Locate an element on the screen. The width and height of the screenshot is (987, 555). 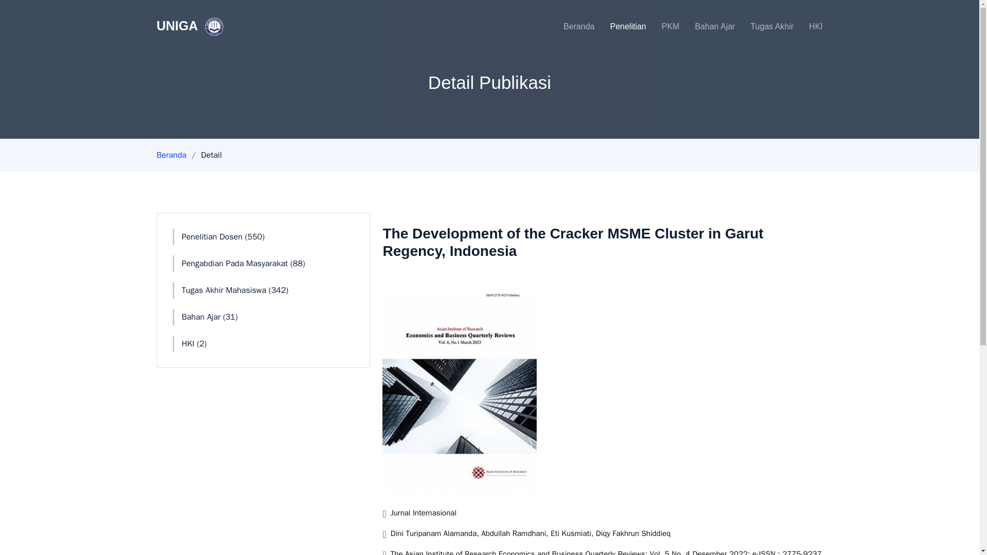
Beranda is located at coordinates (171, 155).